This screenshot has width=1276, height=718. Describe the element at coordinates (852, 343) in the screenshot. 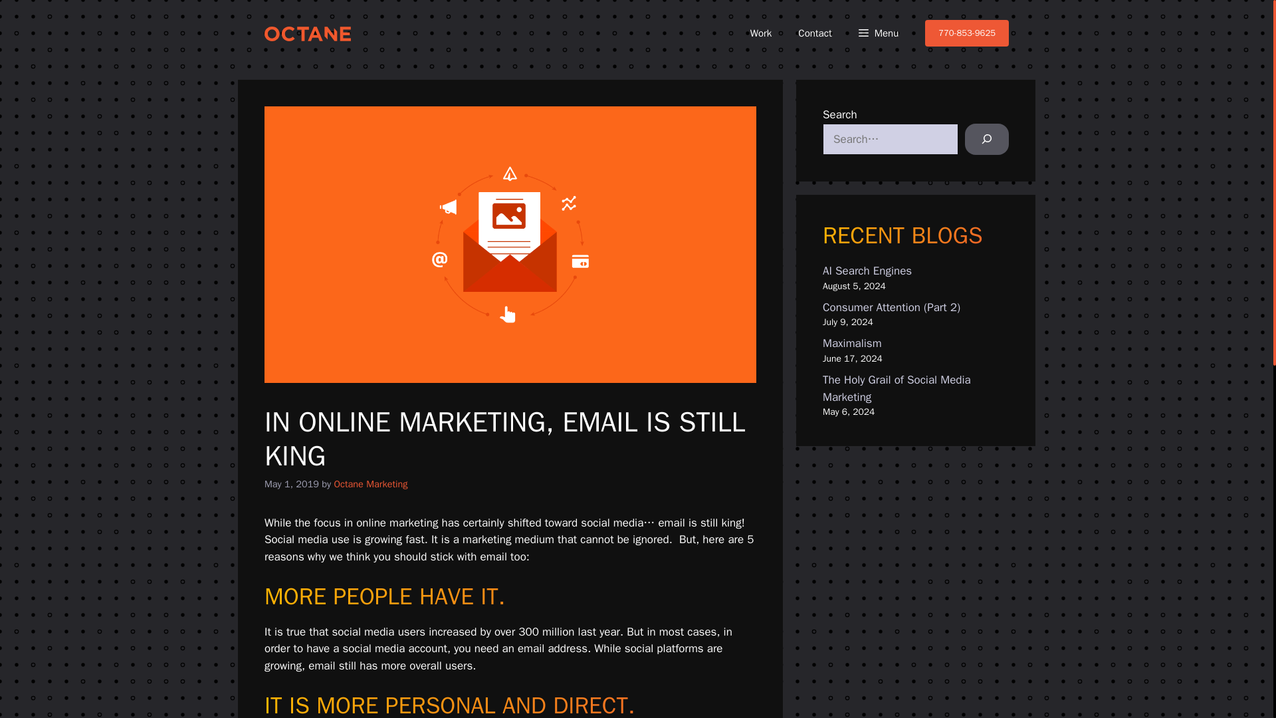

I see `Maximalism` at that location.